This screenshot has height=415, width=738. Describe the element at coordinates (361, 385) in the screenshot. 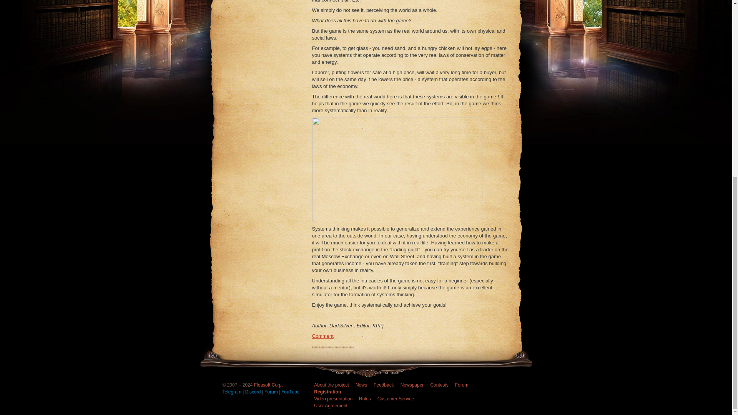

I see `News` at that location.